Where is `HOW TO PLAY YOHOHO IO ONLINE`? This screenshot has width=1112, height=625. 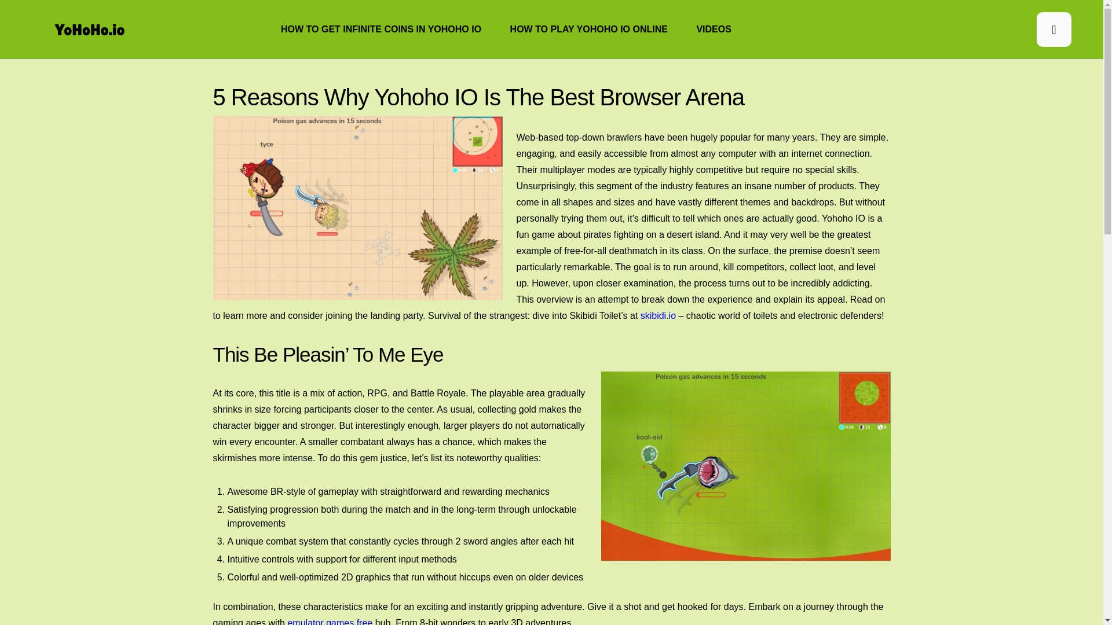
HOW TO PLAY YOHOHO IO ONLINE is located at coordinates (589, 29).